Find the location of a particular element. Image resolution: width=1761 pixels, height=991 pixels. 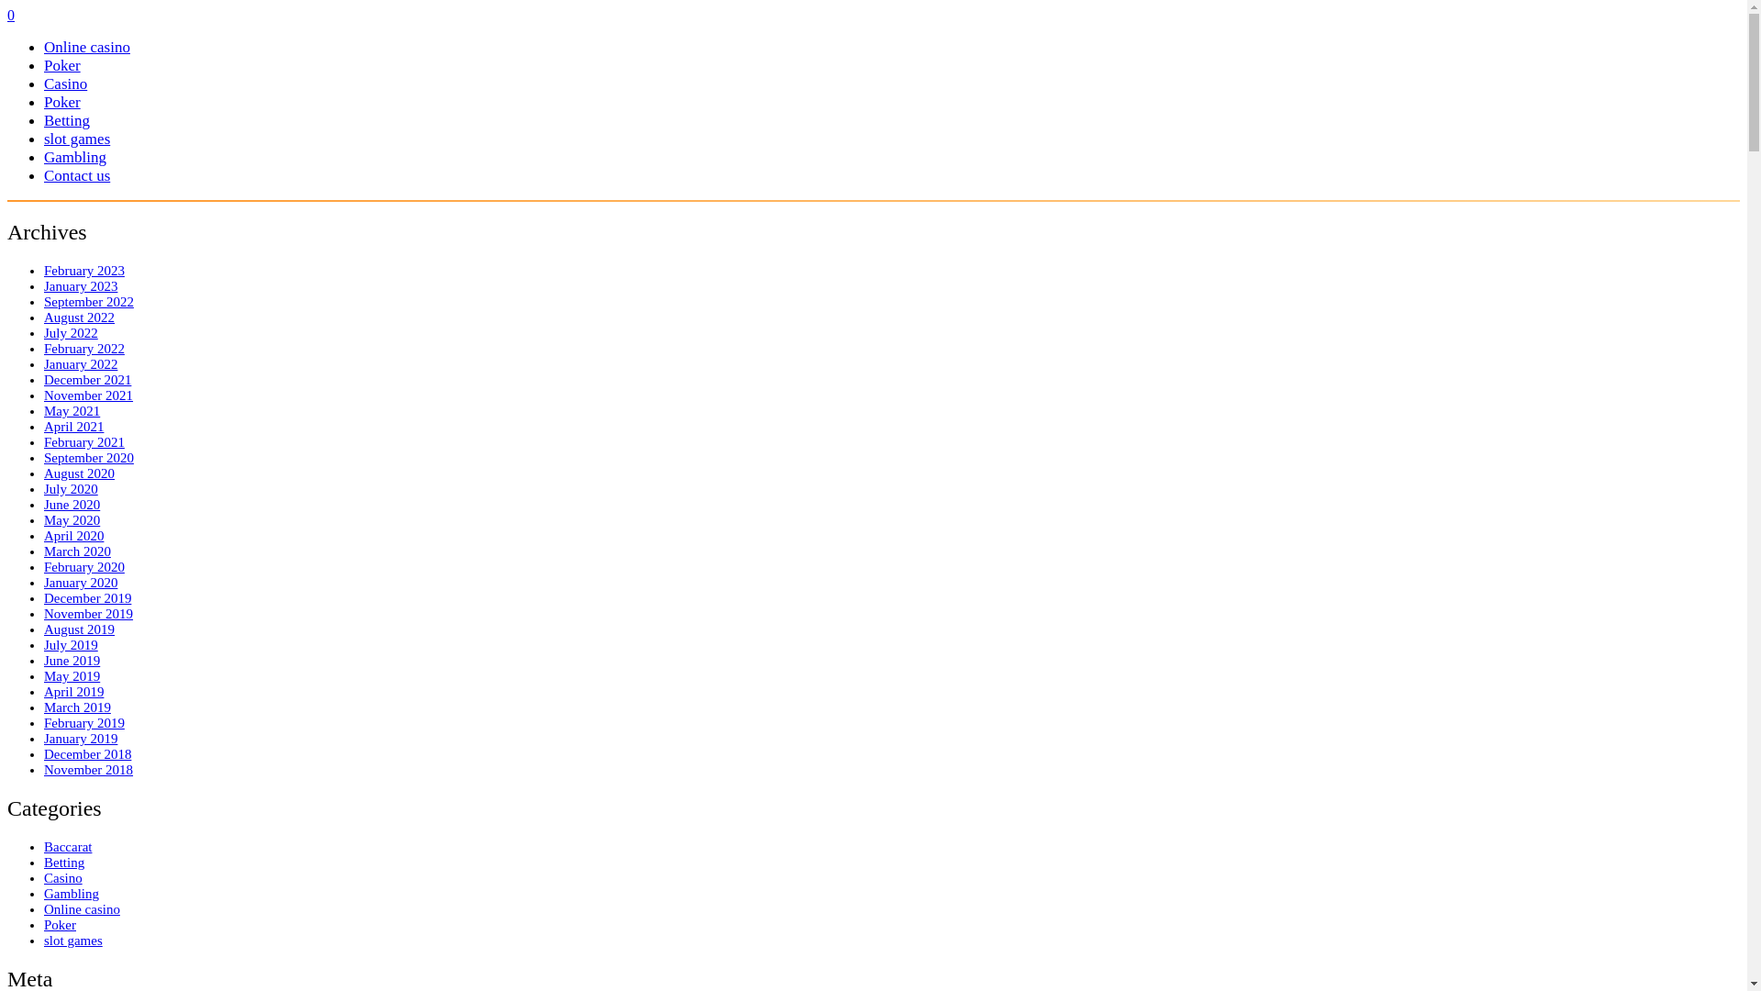

May 2021 is located at coordinates (72, 411).